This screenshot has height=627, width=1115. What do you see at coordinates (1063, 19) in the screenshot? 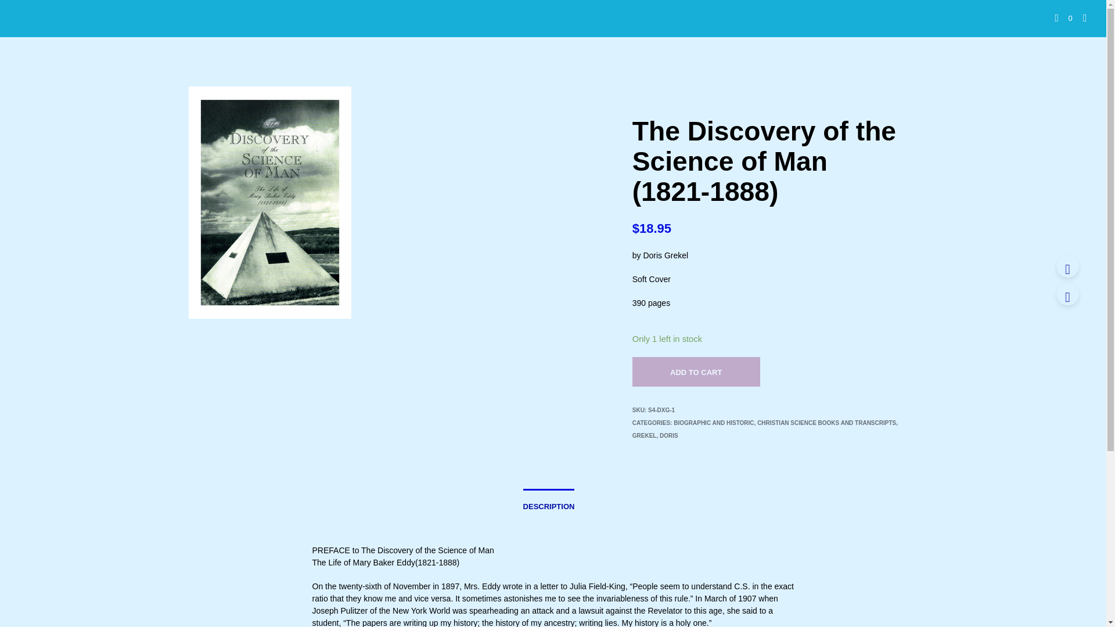
I see `0` at bounding box center [1063, 19].